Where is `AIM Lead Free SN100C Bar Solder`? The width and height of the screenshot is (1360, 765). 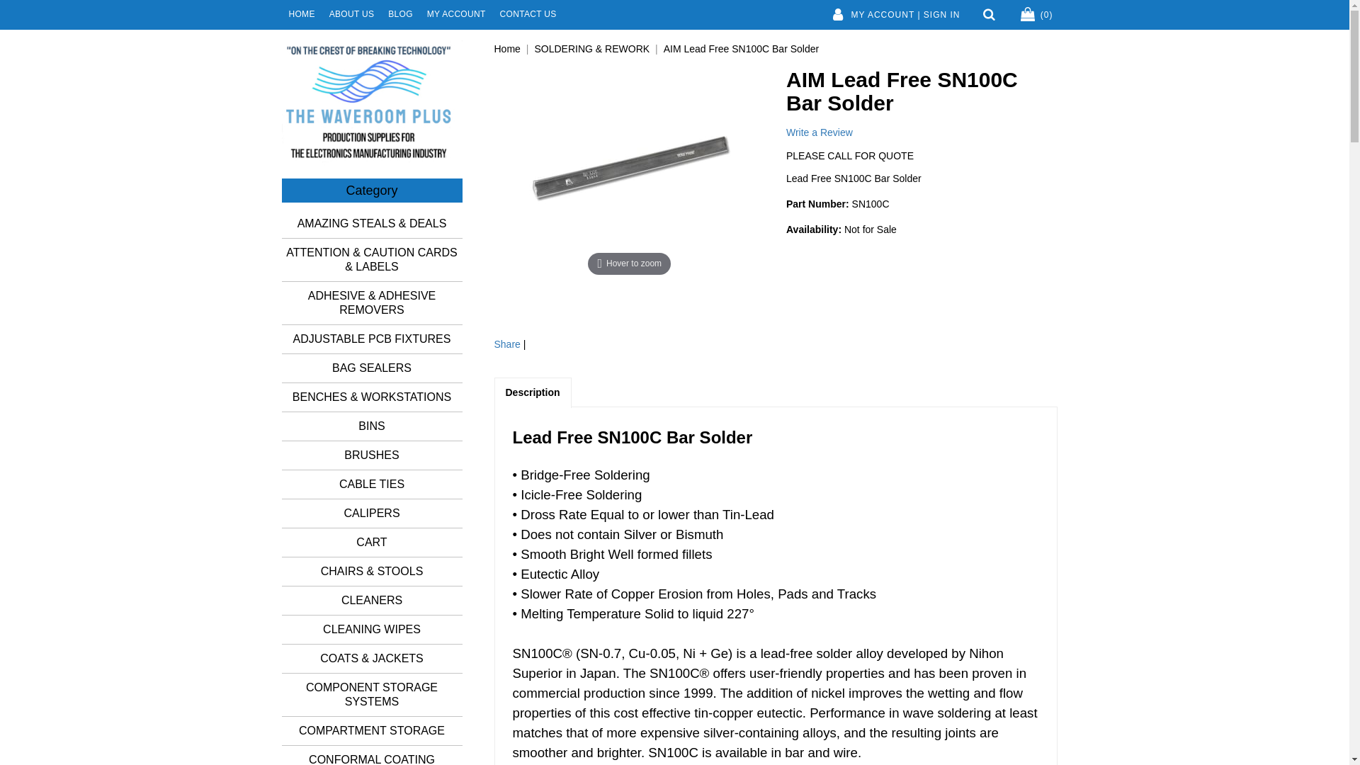 AIM Lead Free SN100C Bar Solder is located at coordinates (741, 49).